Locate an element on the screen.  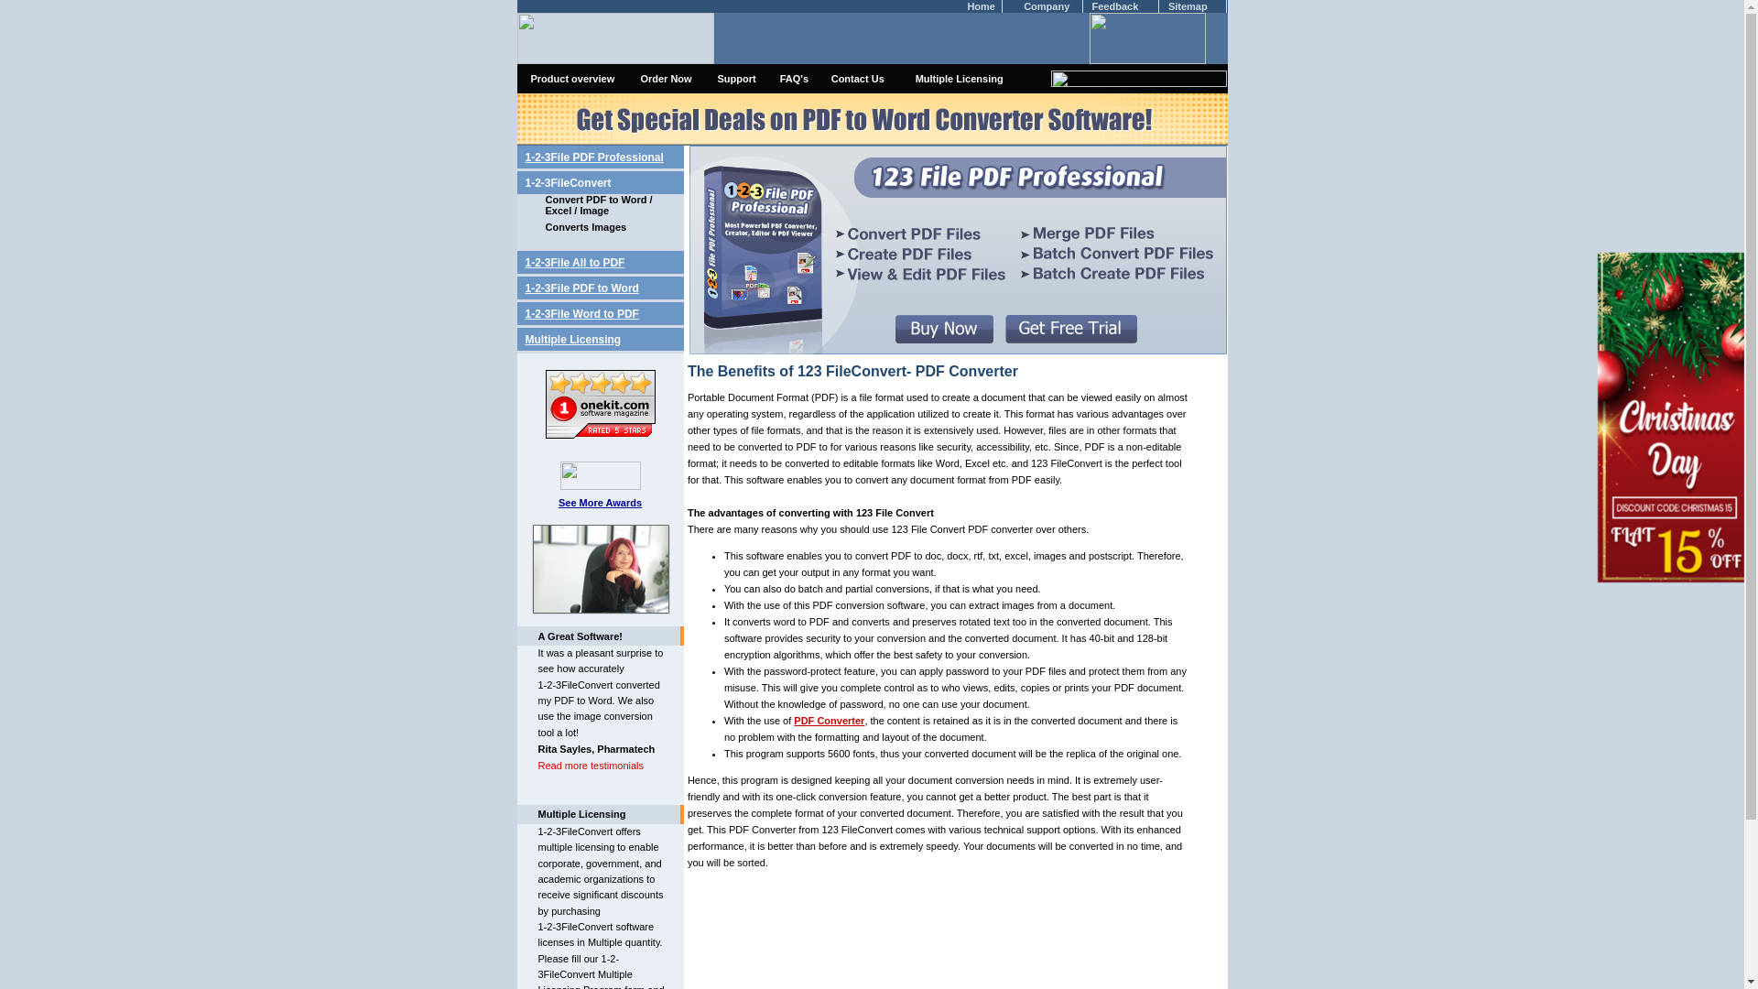
Company is located at coordinates (1047, 6).